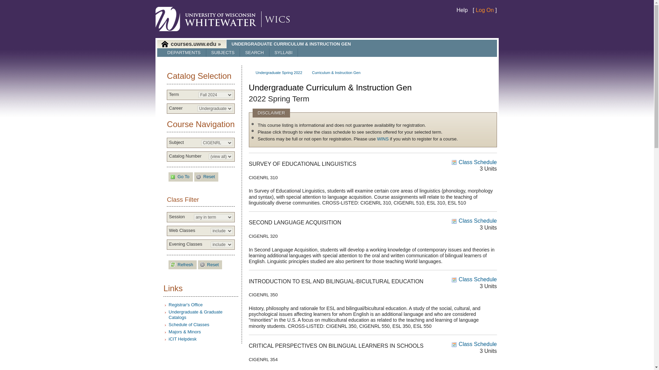  What do you see at coordinates (474, 162) in the screenshot?
I see `Class Schedule` at bounding box center [474, 162].